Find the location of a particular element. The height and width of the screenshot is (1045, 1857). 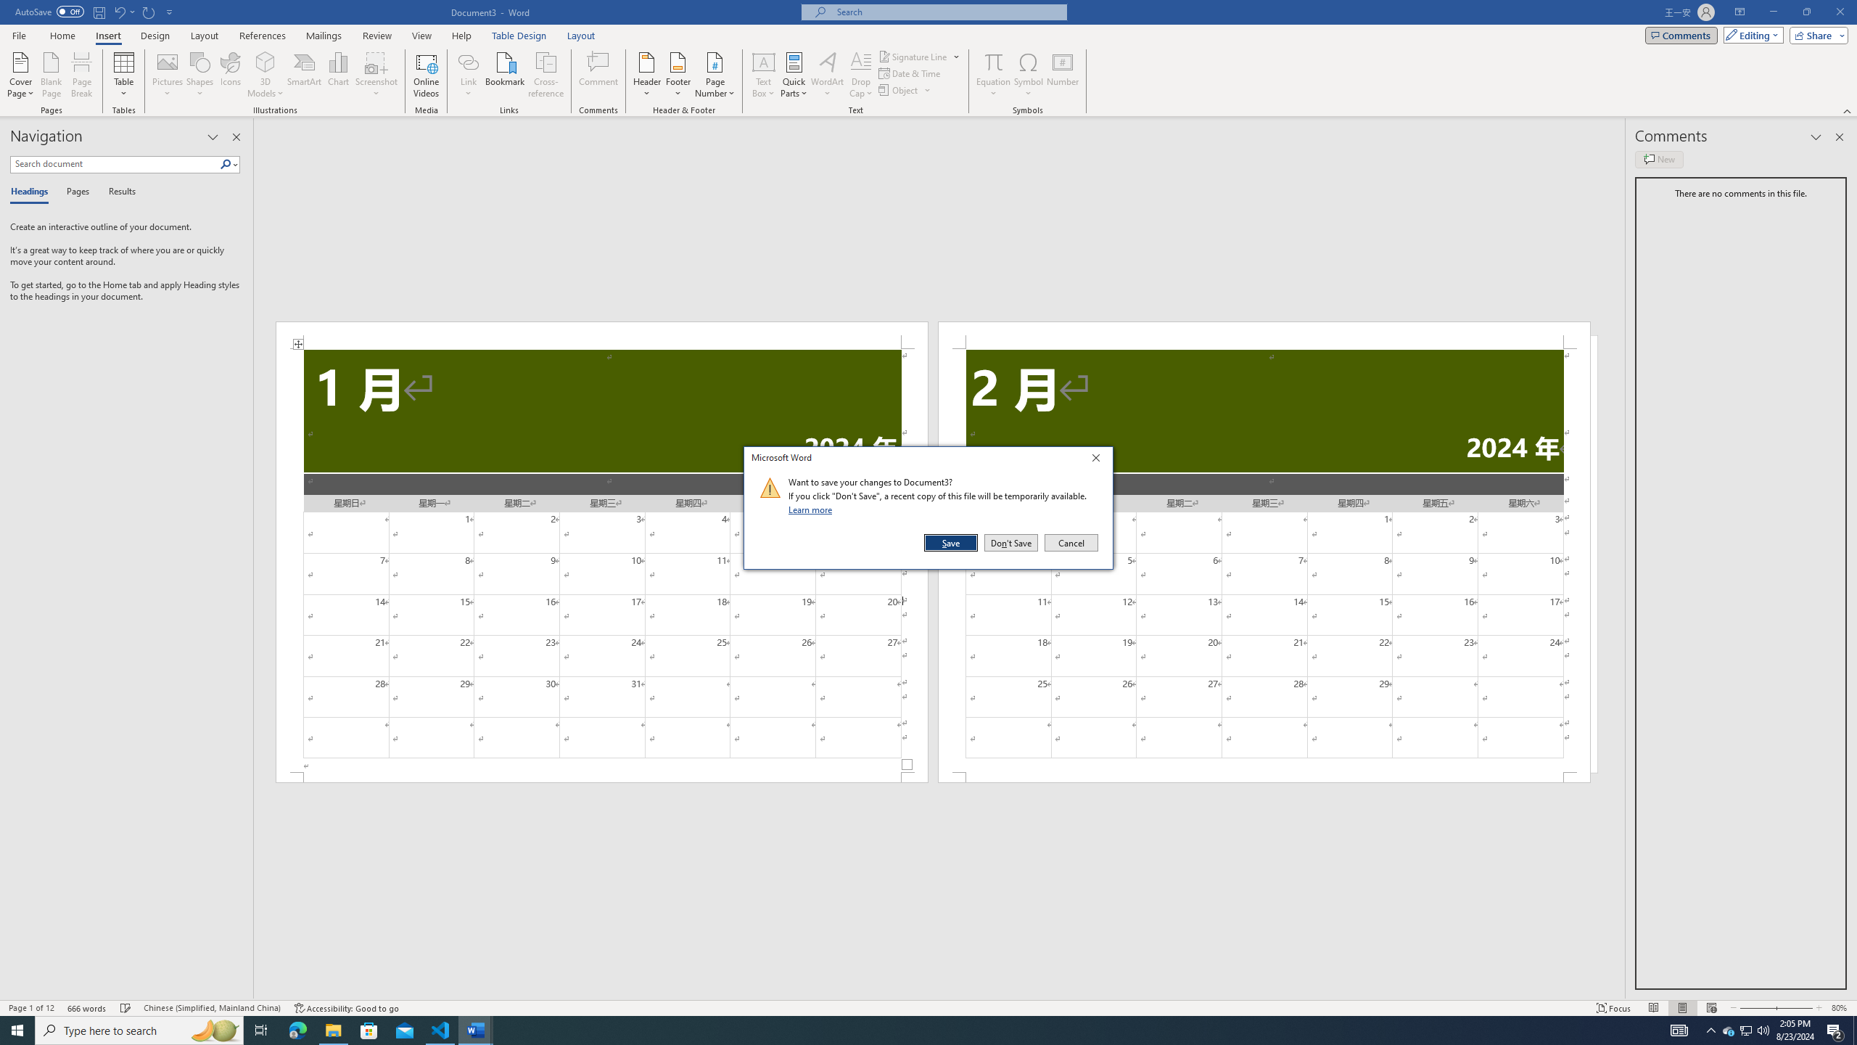

Don't Save is located at coordinates (1011, 543).